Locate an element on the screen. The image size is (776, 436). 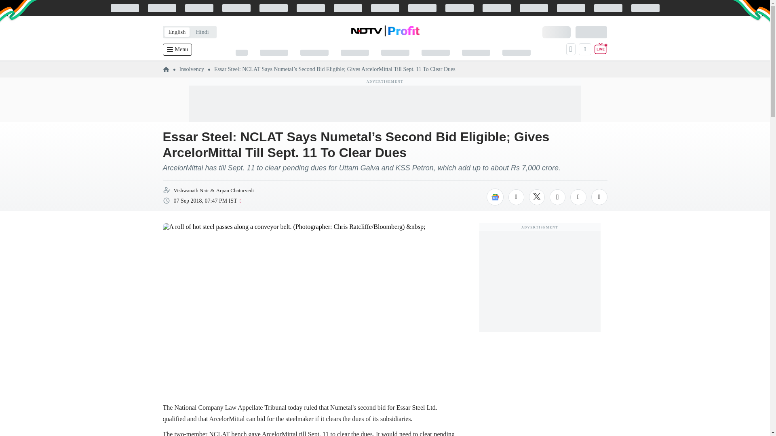
Hindi is located at coordinates (202, 32).